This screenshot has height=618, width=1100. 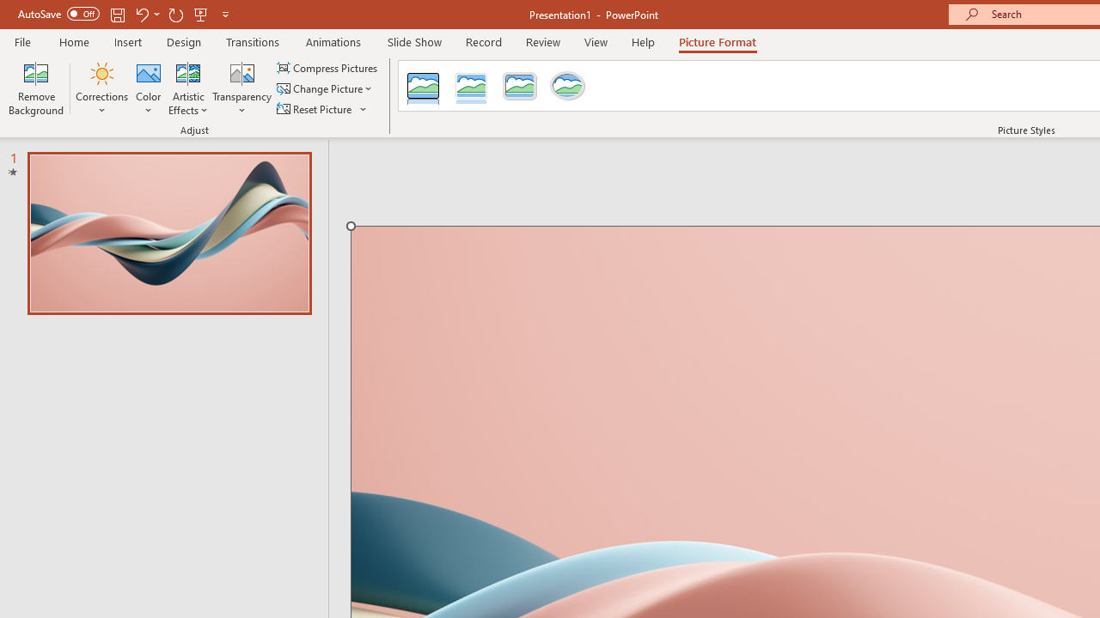 What do you see at coordinates (188, 88) in the screenshot?
I see `Artistic Effects` at bounding box center [188, 88].